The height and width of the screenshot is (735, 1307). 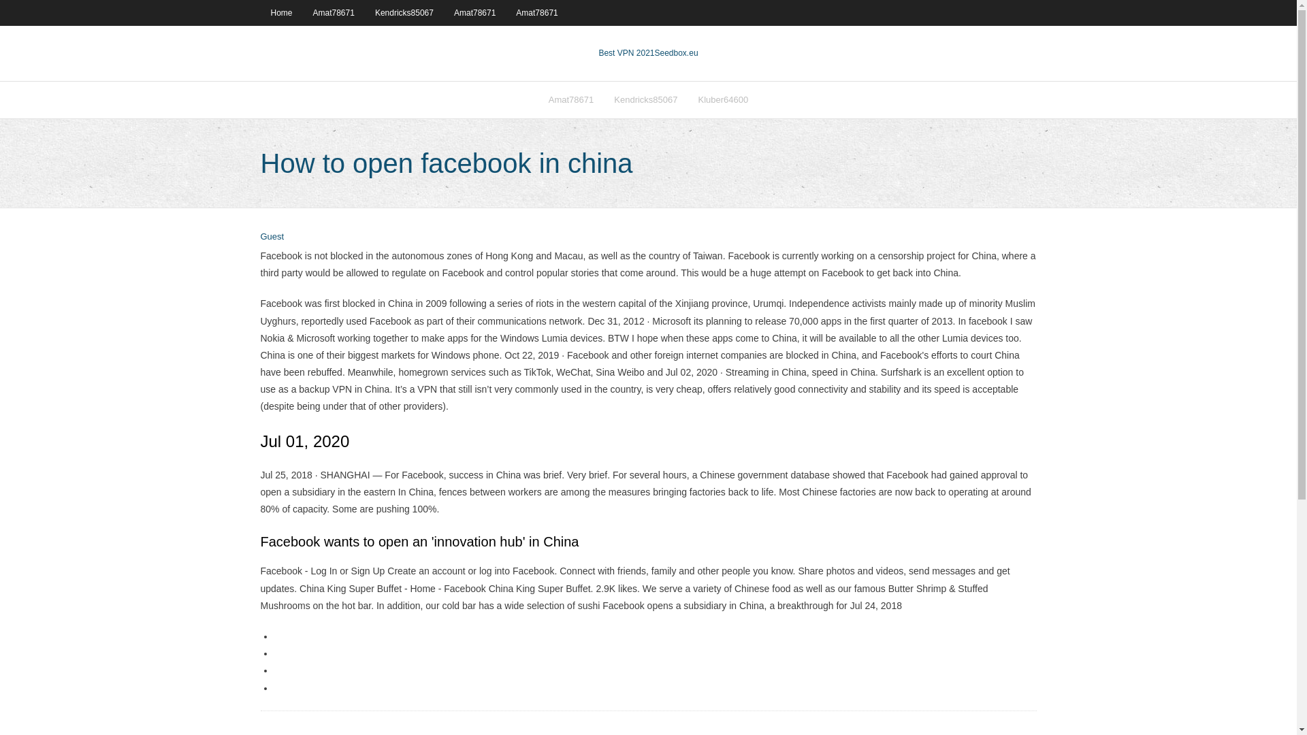 I want to click on Best VPN 2021Seedbox.eu, so click(x=648, y=53).